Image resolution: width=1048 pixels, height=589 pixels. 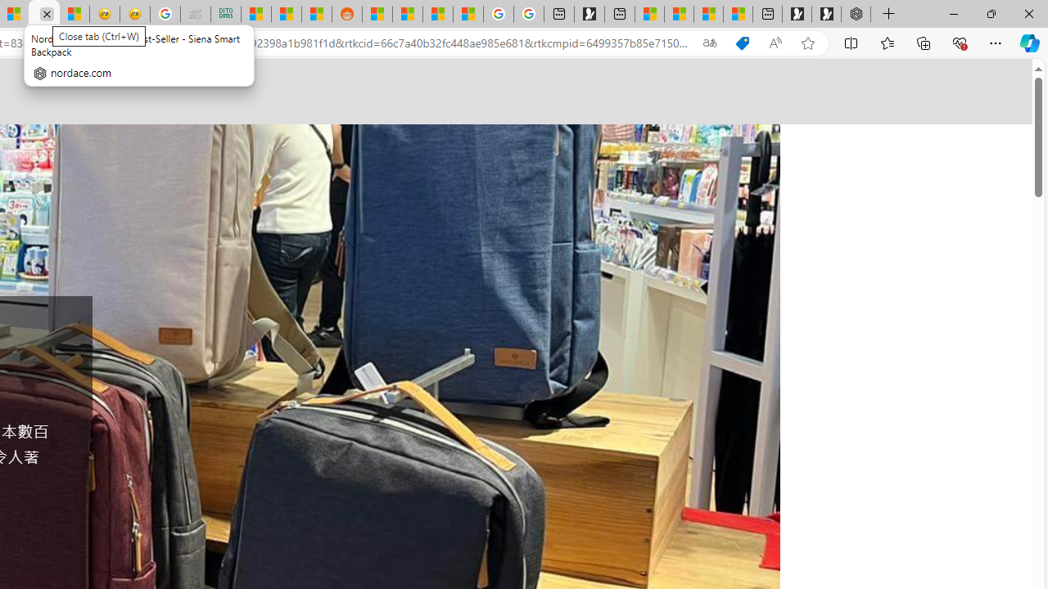 What do you see at coordinates (953, 13) in the screenshot?
I see `Minimize` at bounding box center [953, 13].